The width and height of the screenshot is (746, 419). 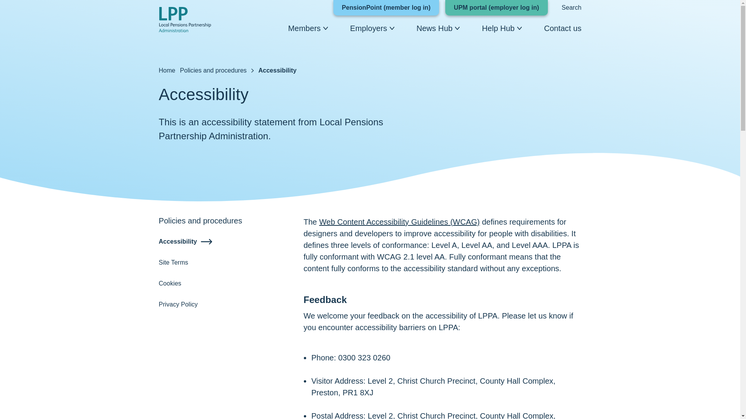 I want to click on Visit the Members page, so click(x=304, y=28).